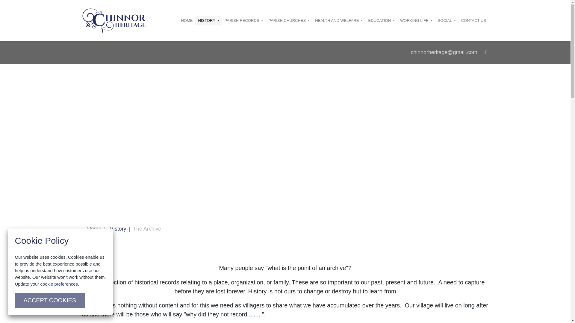  I want to click on PARISH CHURCHES, so click(289, 21).